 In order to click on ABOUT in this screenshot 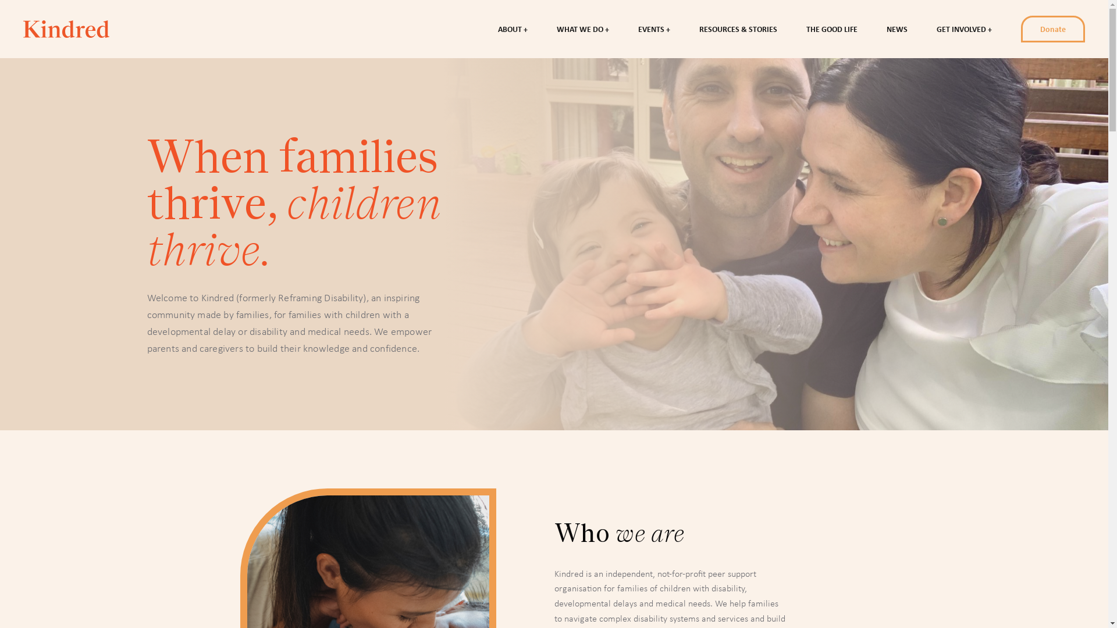, I will do `click(513, 29)`.